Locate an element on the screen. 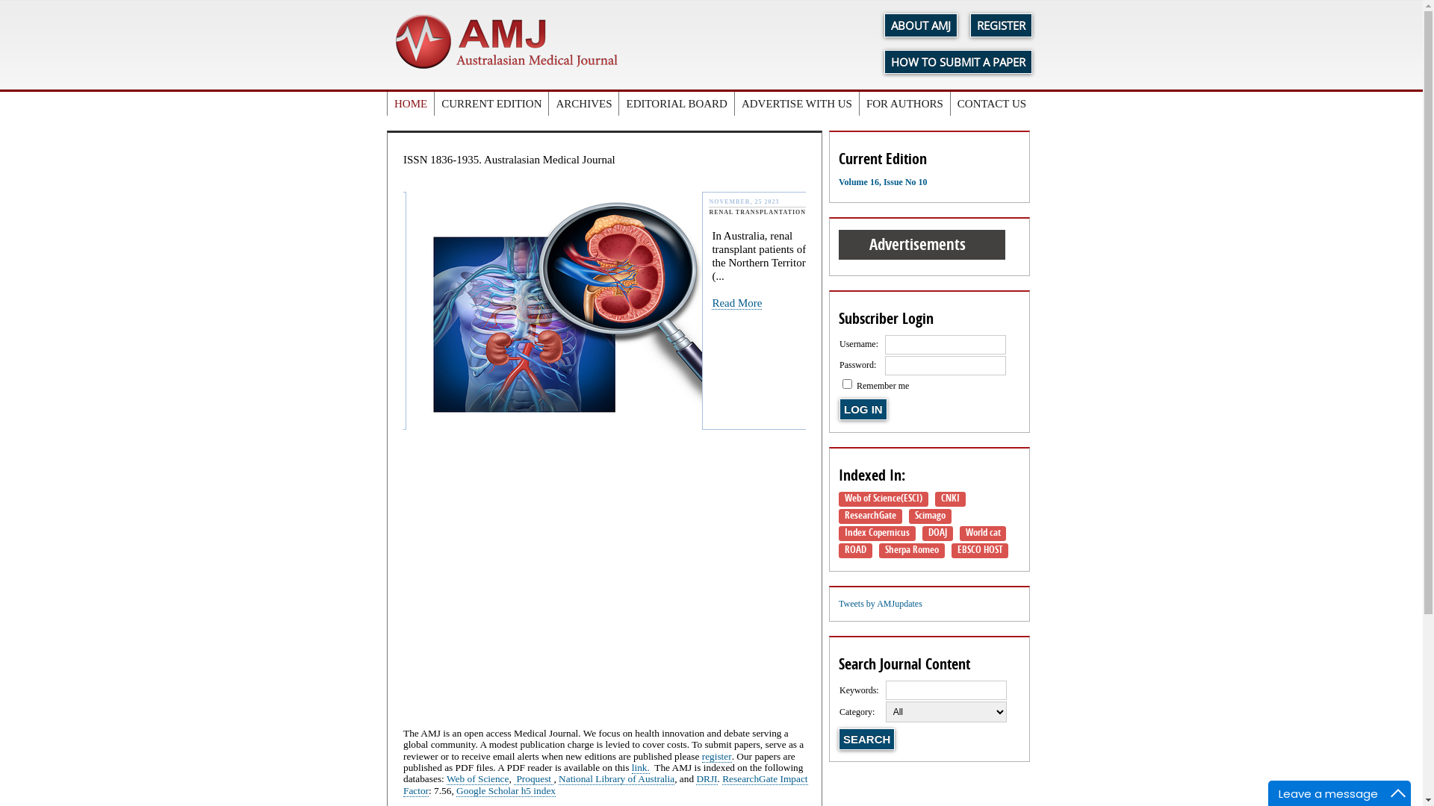  Read More is located at coordinates (723, 310).